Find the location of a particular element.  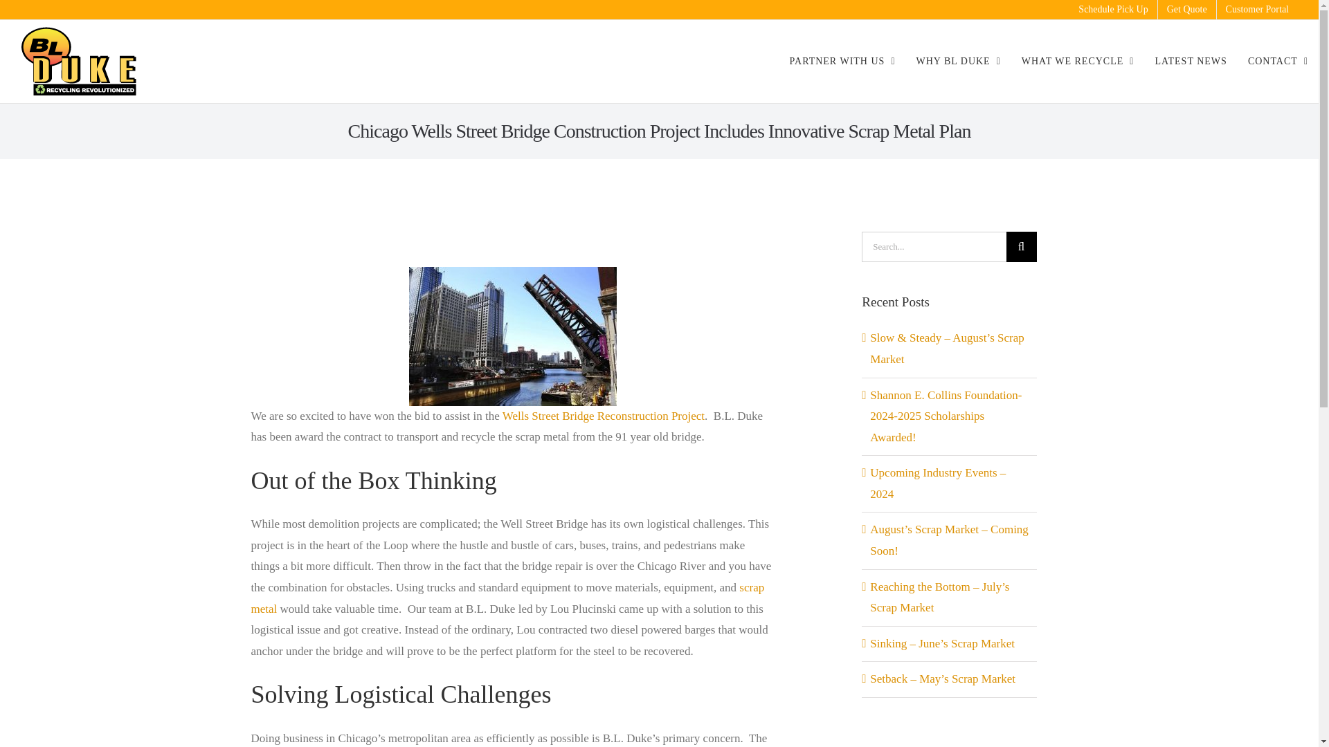

Partner with BL Duke is located at coordinates (842, 62).